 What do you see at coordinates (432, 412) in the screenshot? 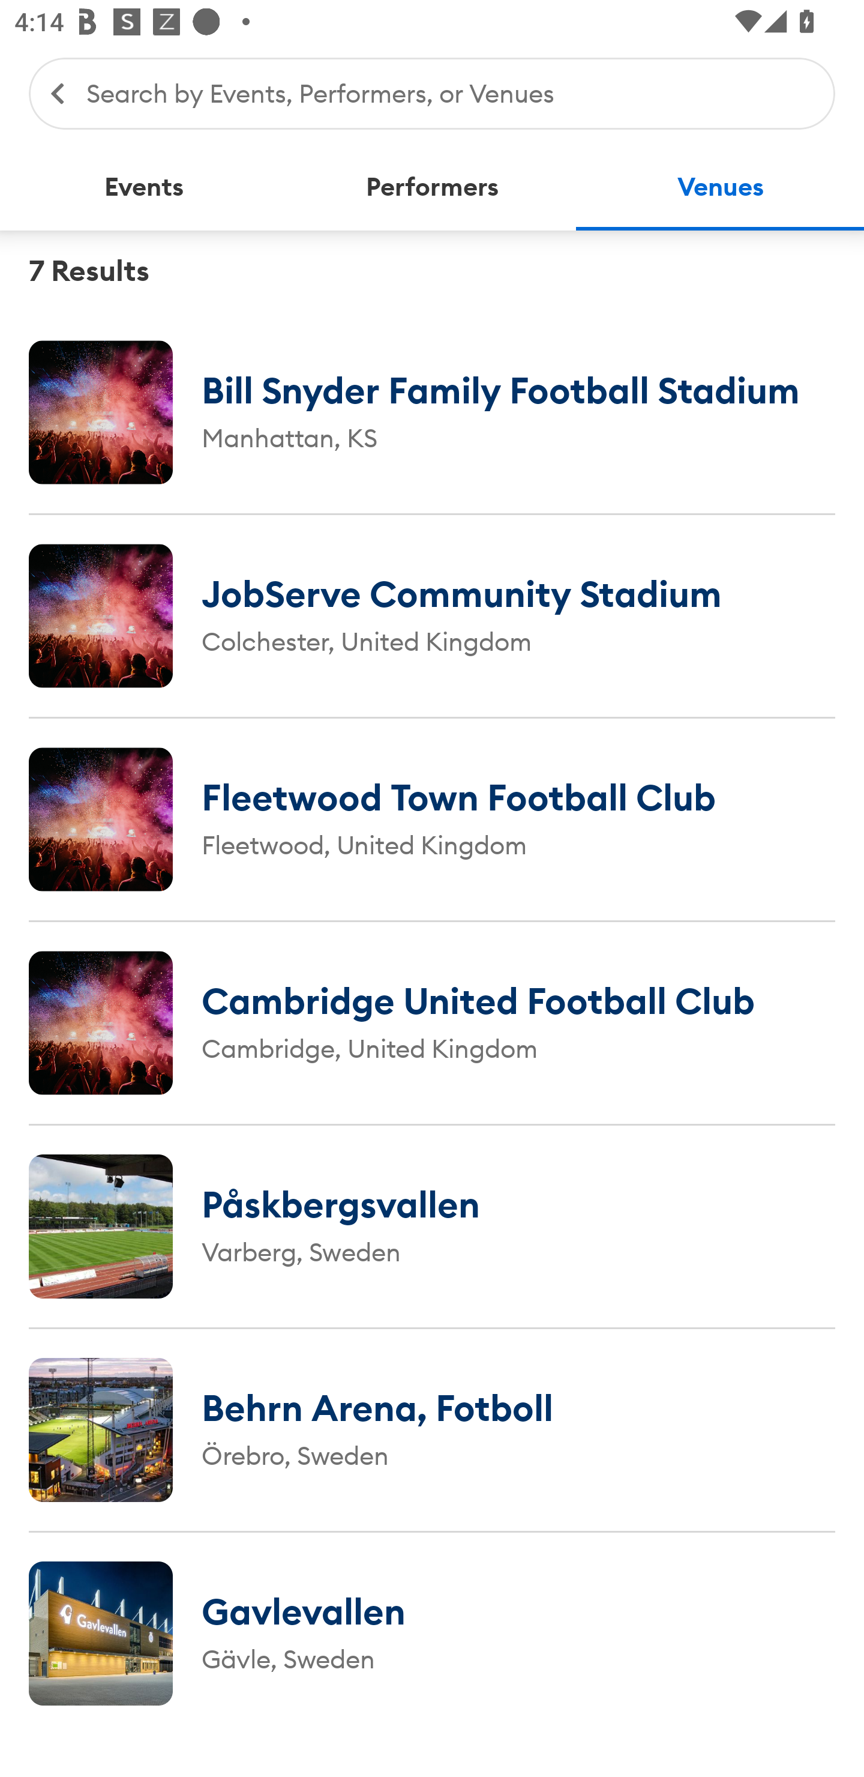
I see `Bill Snyder Family Football Stadium Manhattan, KS` at bounding box center [432, 412].